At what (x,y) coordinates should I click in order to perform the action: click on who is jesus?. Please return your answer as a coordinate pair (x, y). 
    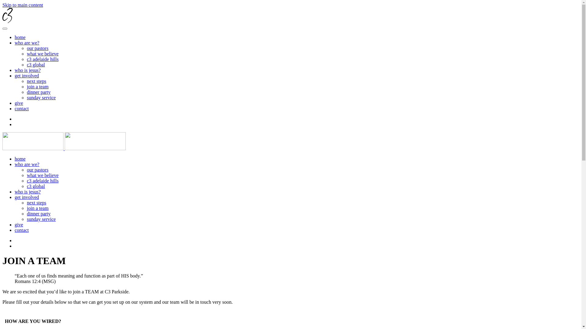
    Looking at the image, I should click on (27, 192).